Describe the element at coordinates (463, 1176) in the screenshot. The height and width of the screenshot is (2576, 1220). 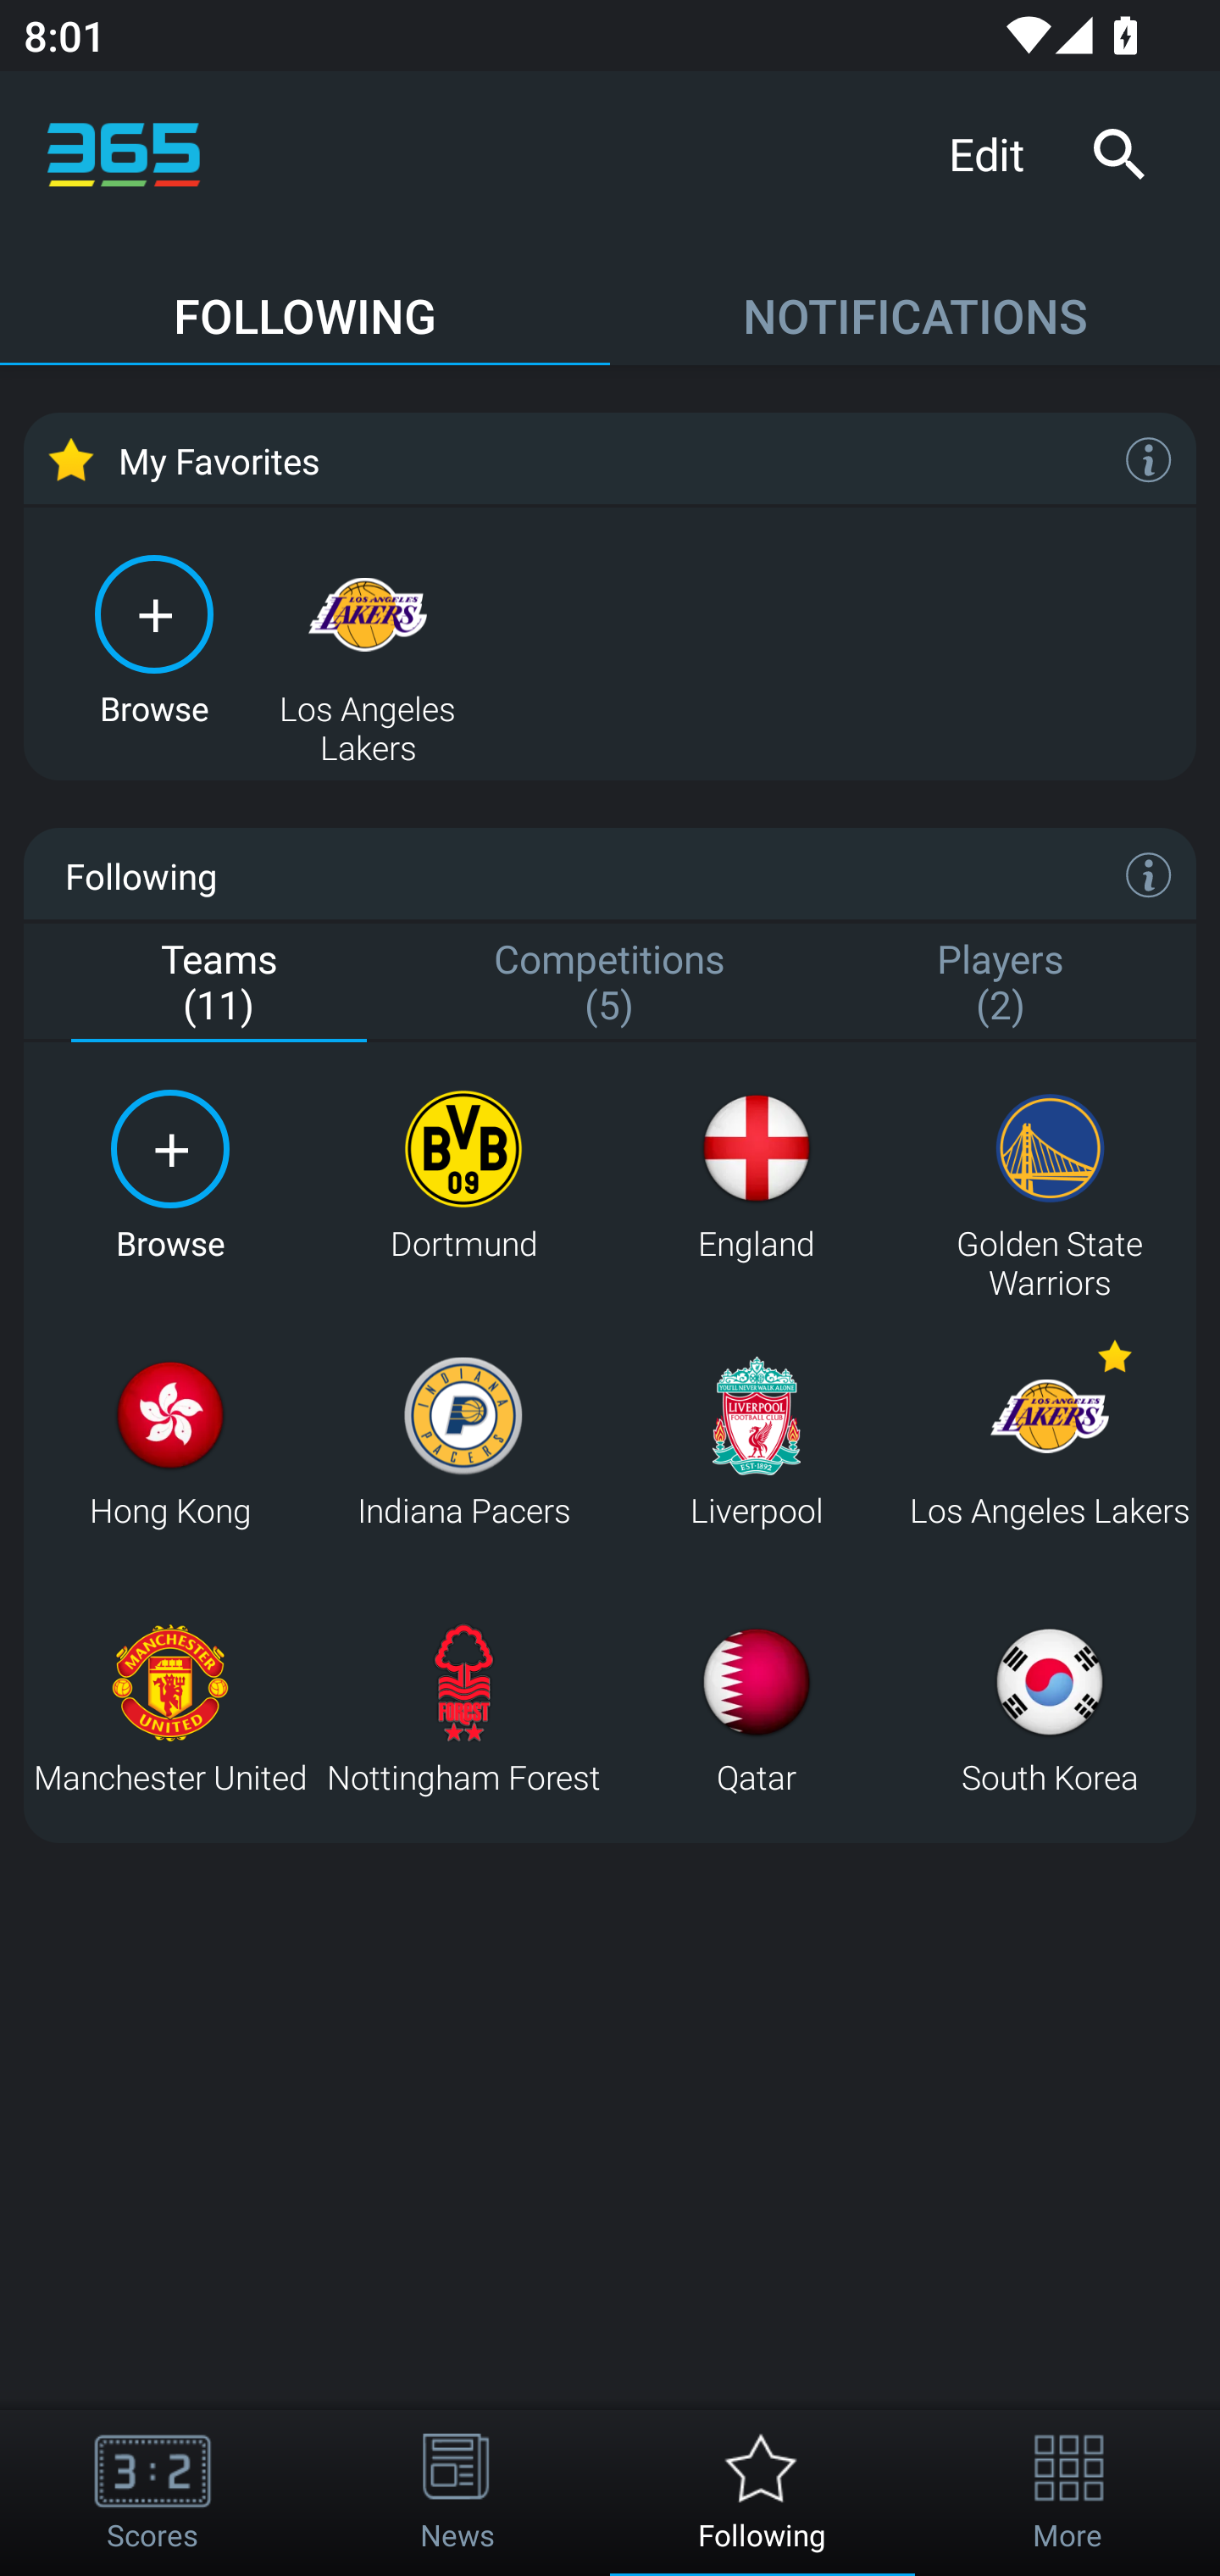
I see `Dortmund` at that location.